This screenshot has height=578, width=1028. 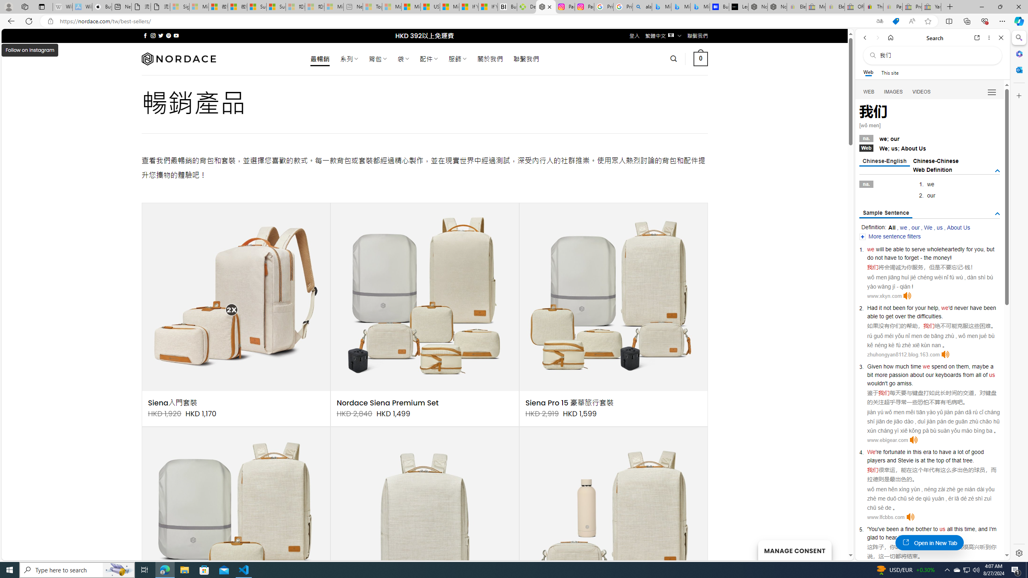 I want to click on difficulties, so click(x=929, y=316).